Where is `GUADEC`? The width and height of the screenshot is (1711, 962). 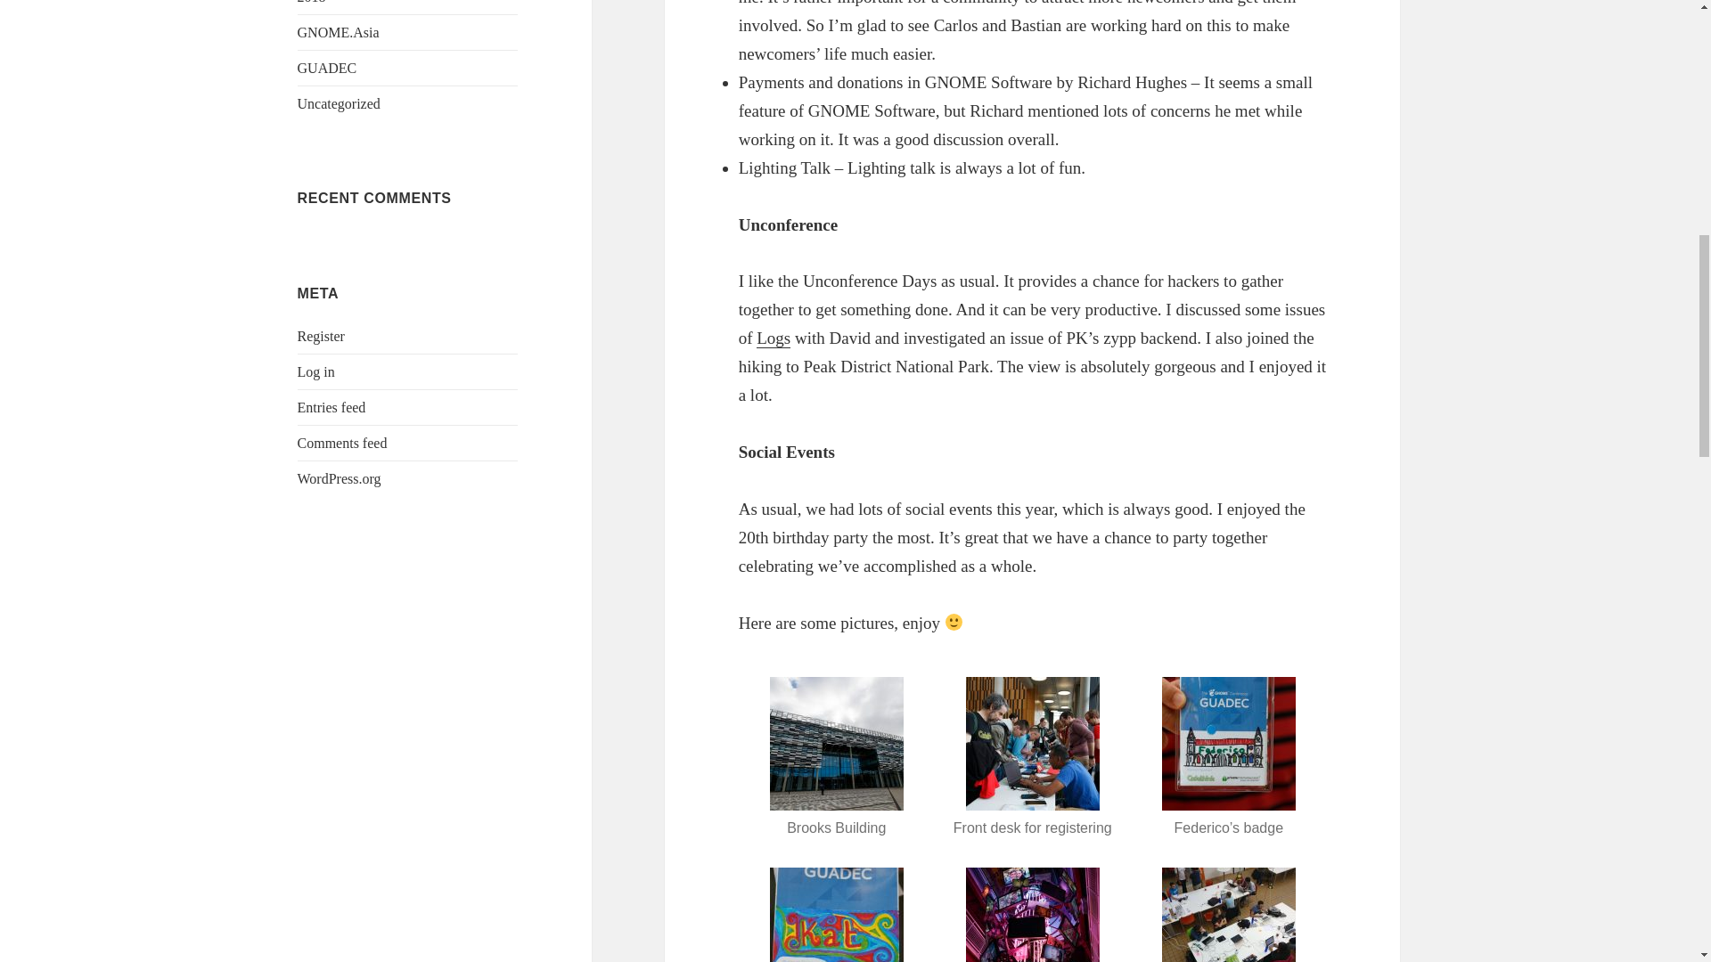
GUADEC is located at coordinates (328, 68).